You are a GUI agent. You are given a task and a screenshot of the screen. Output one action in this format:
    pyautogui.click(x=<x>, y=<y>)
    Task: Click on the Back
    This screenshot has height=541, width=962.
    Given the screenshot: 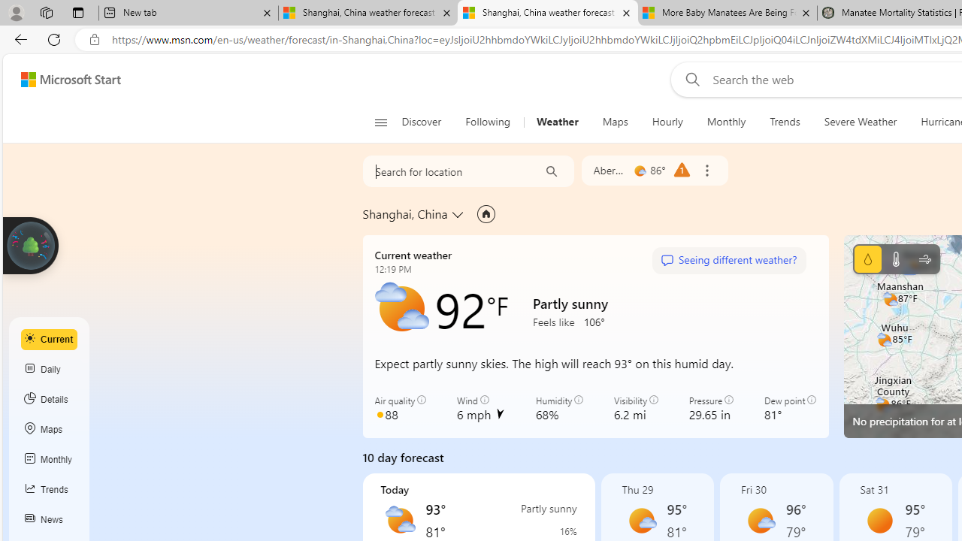 What is the action you would take?
    pyautogui.click(x=18, y=39)
    